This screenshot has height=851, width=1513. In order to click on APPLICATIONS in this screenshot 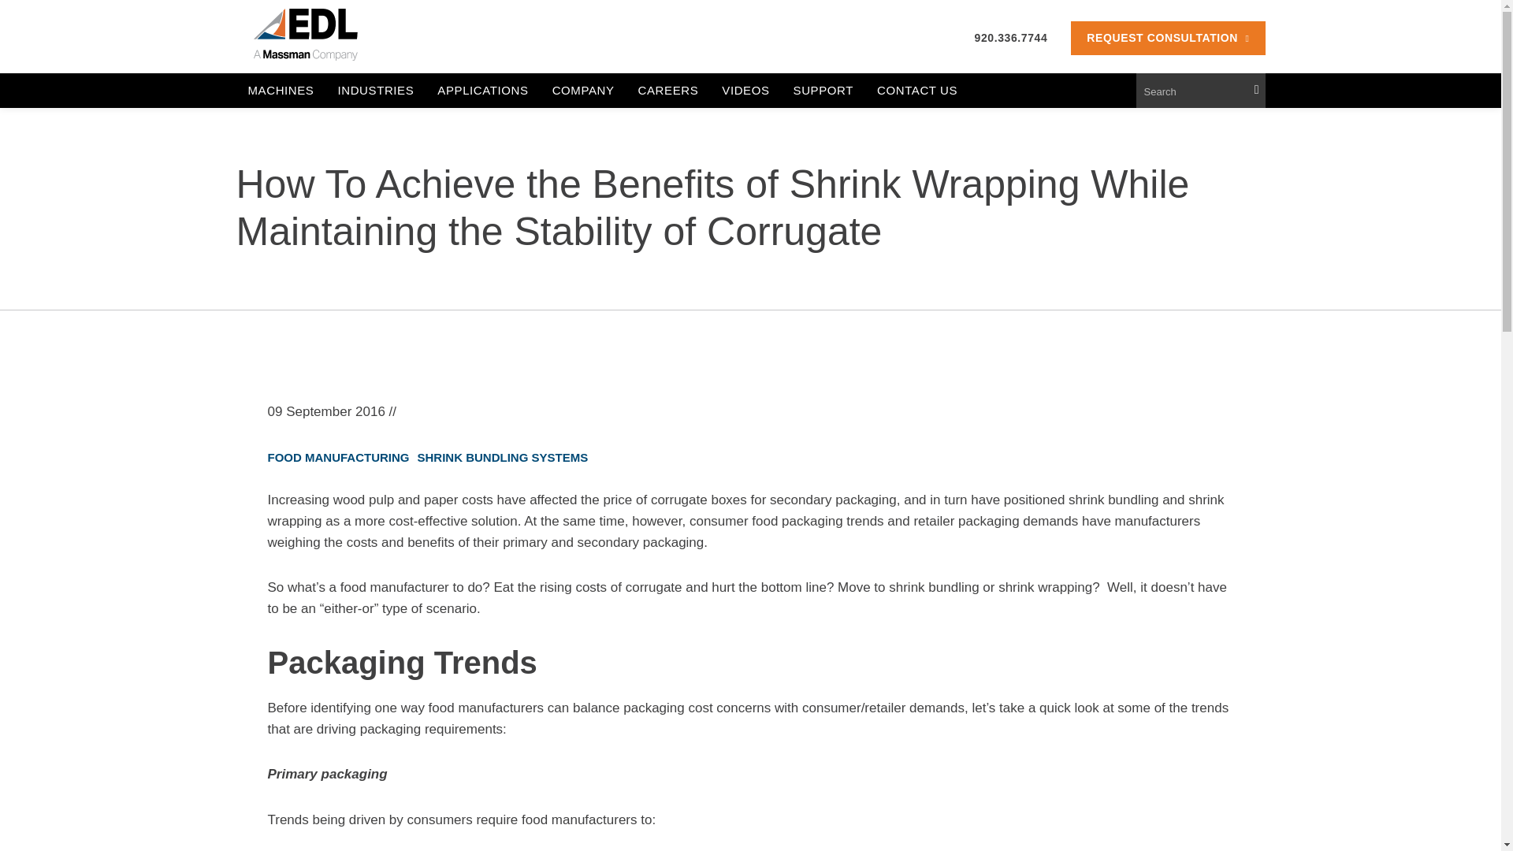, I will do `click(482, 90)`.